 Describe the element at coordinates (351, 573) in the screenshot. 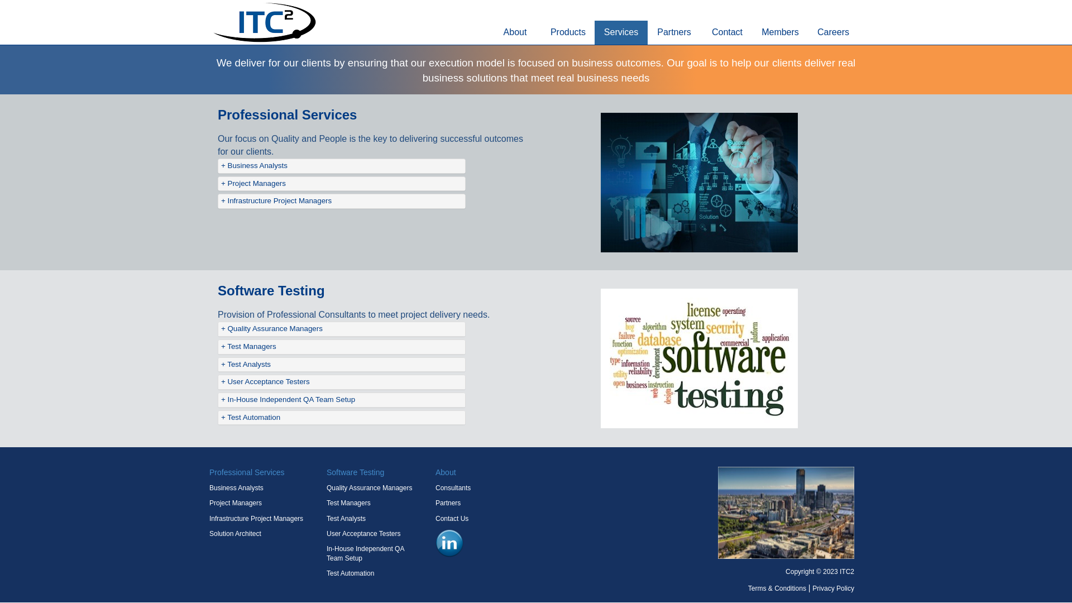

I see `Test Automation` at that location.